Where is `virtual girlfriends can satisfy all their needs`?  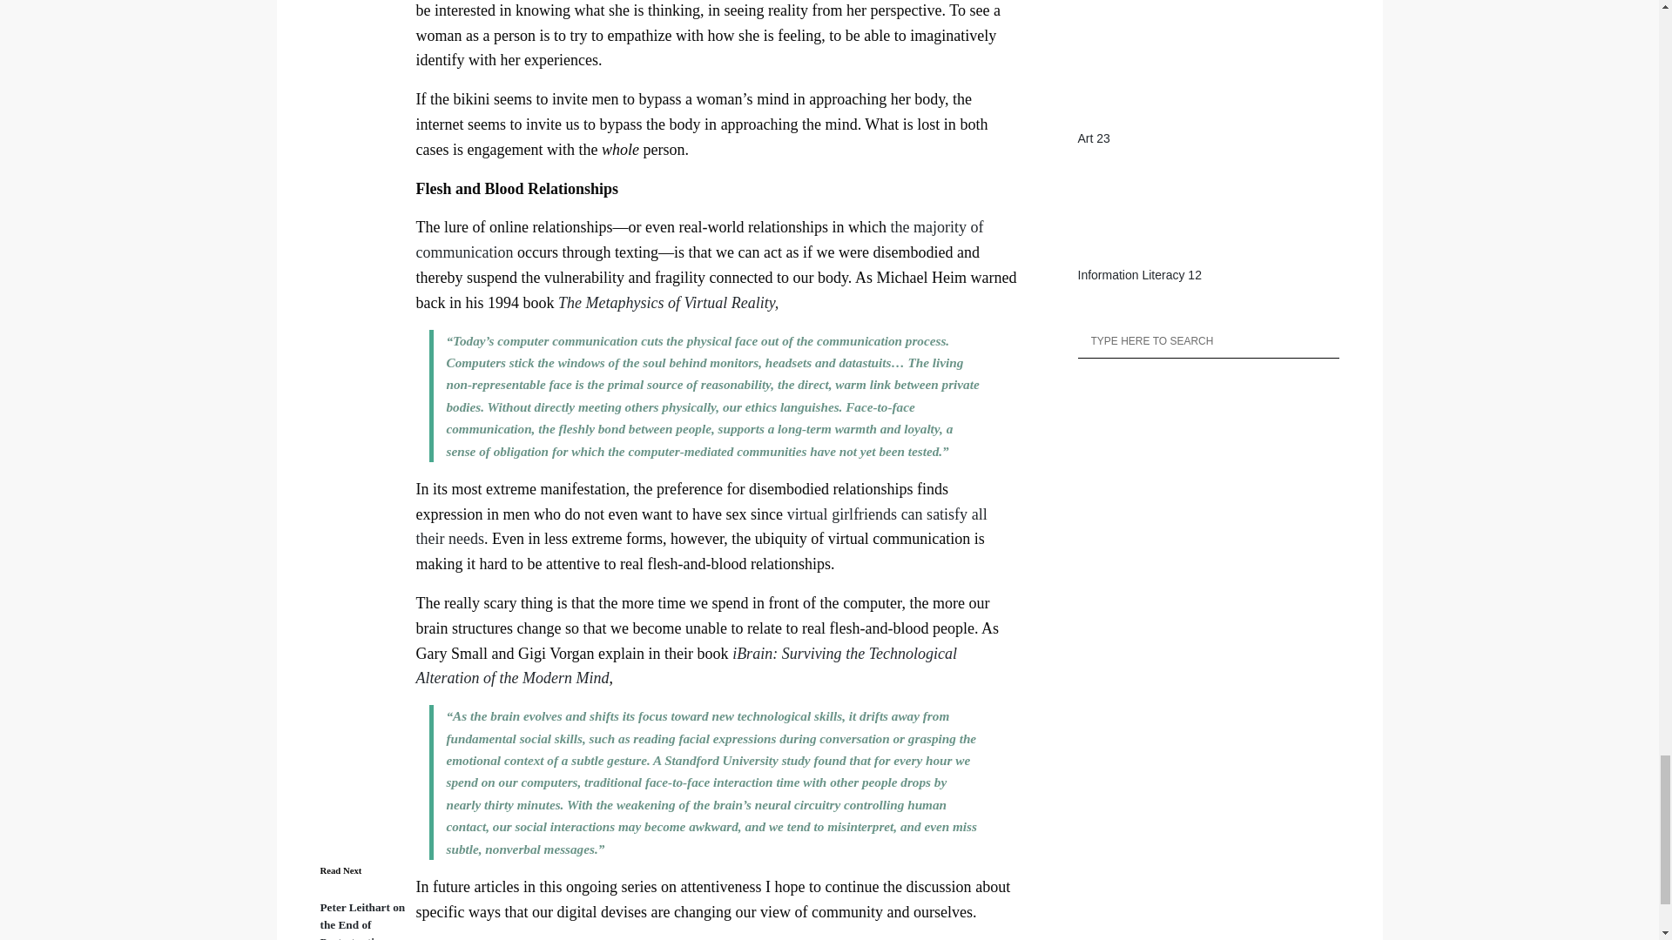
virtual girlfriends can satisfy all their needs is located at coordinates (702, 527).